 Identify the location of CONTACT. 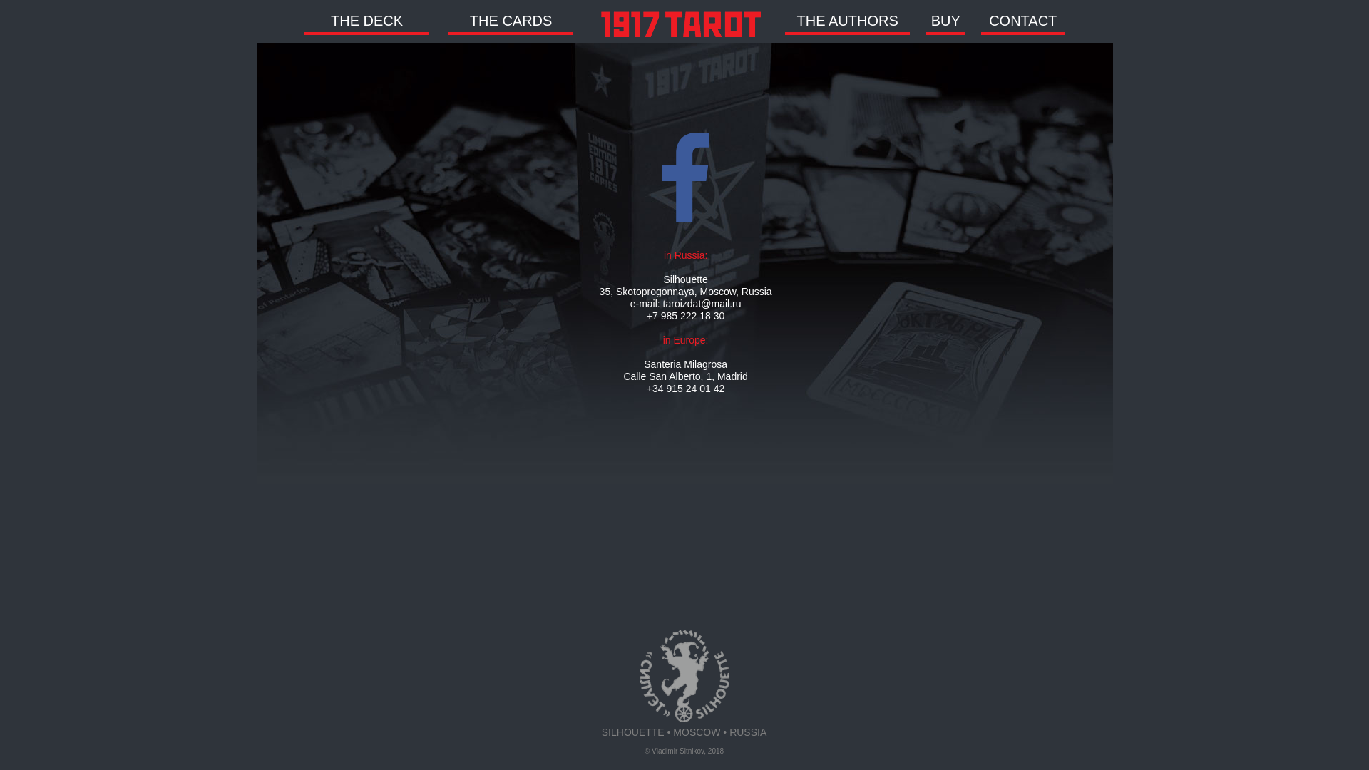
(1022, 23).